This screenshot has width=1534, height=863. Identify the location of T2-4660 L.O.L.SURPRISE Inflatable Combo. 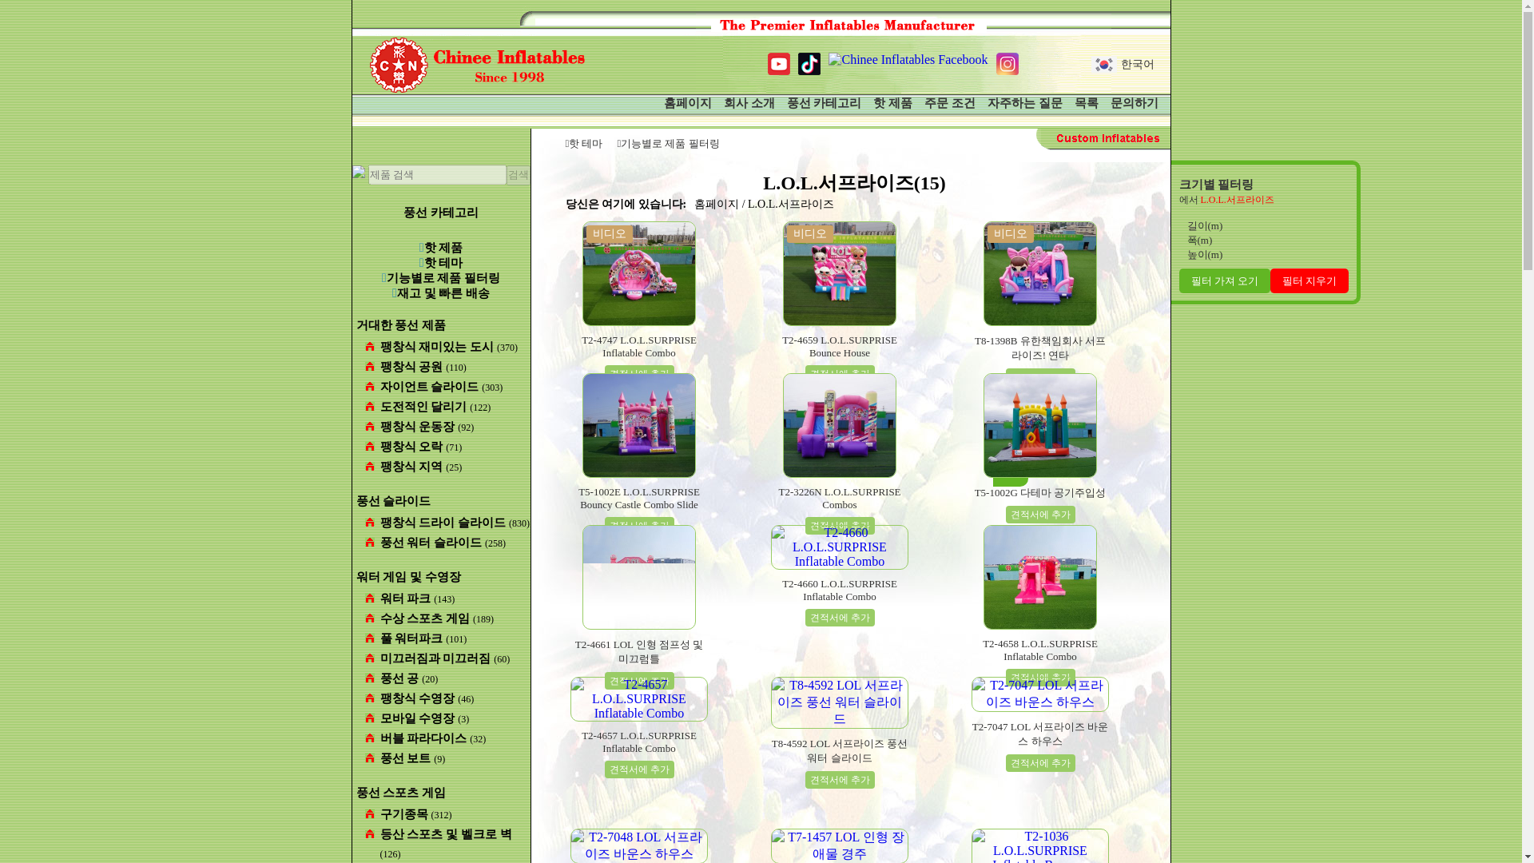
(839, 590).